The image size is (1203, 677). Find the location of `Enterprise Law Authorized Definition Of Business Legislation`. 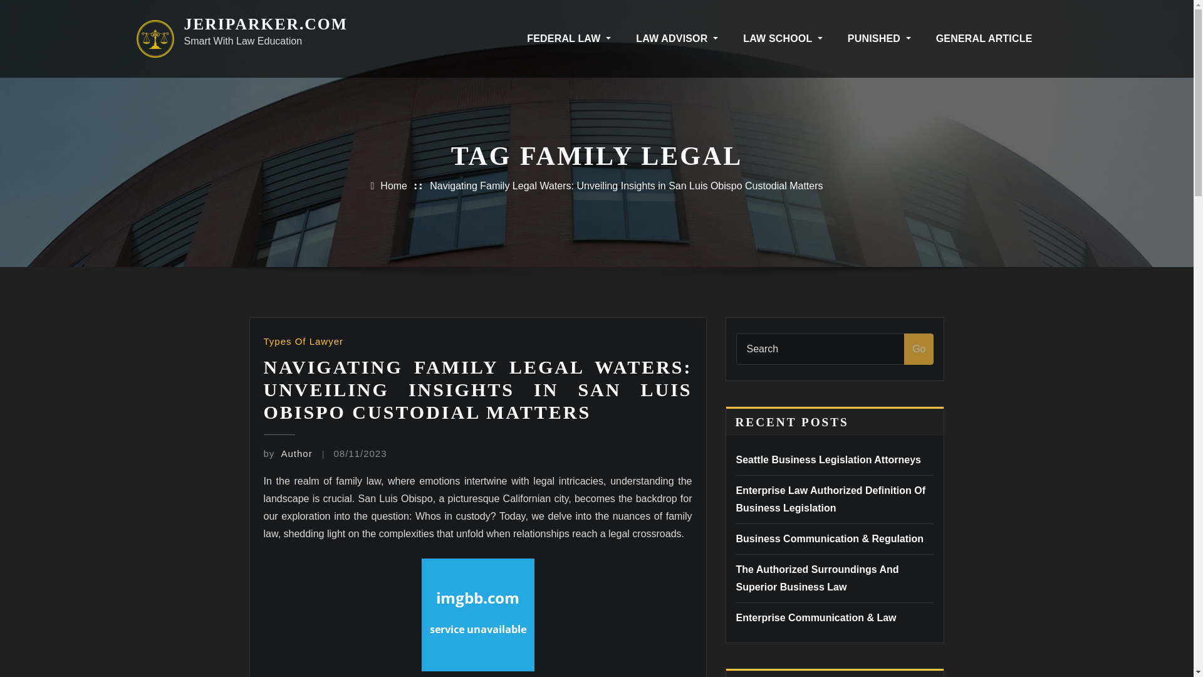

Enterprise Law Authorized Definition Of Business Legislation is located at coordinates (830, 499).